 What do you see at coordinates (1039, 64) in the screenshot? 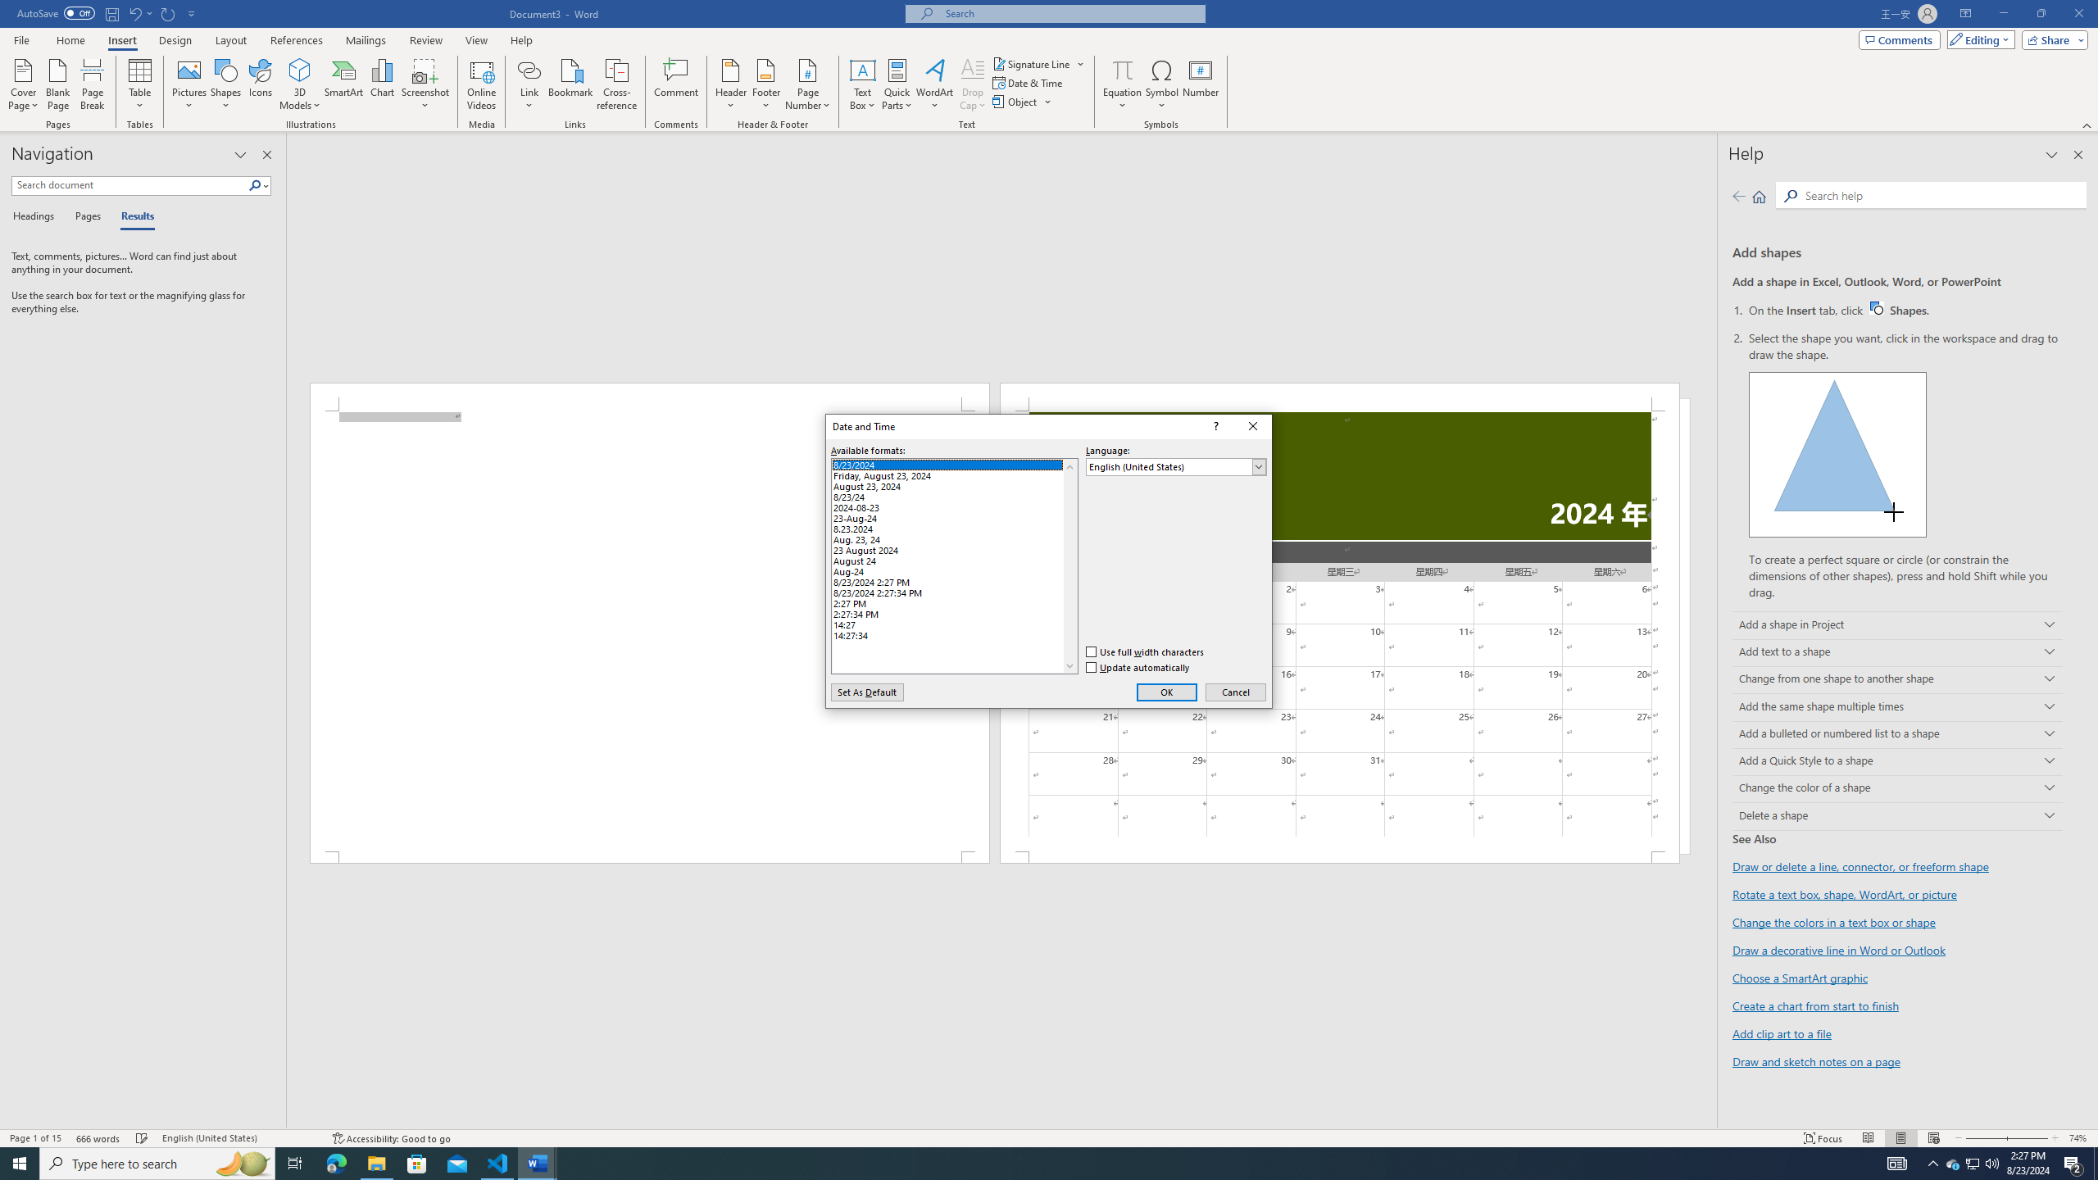
I see `Signature Line` at bounding box center [1039, 64].